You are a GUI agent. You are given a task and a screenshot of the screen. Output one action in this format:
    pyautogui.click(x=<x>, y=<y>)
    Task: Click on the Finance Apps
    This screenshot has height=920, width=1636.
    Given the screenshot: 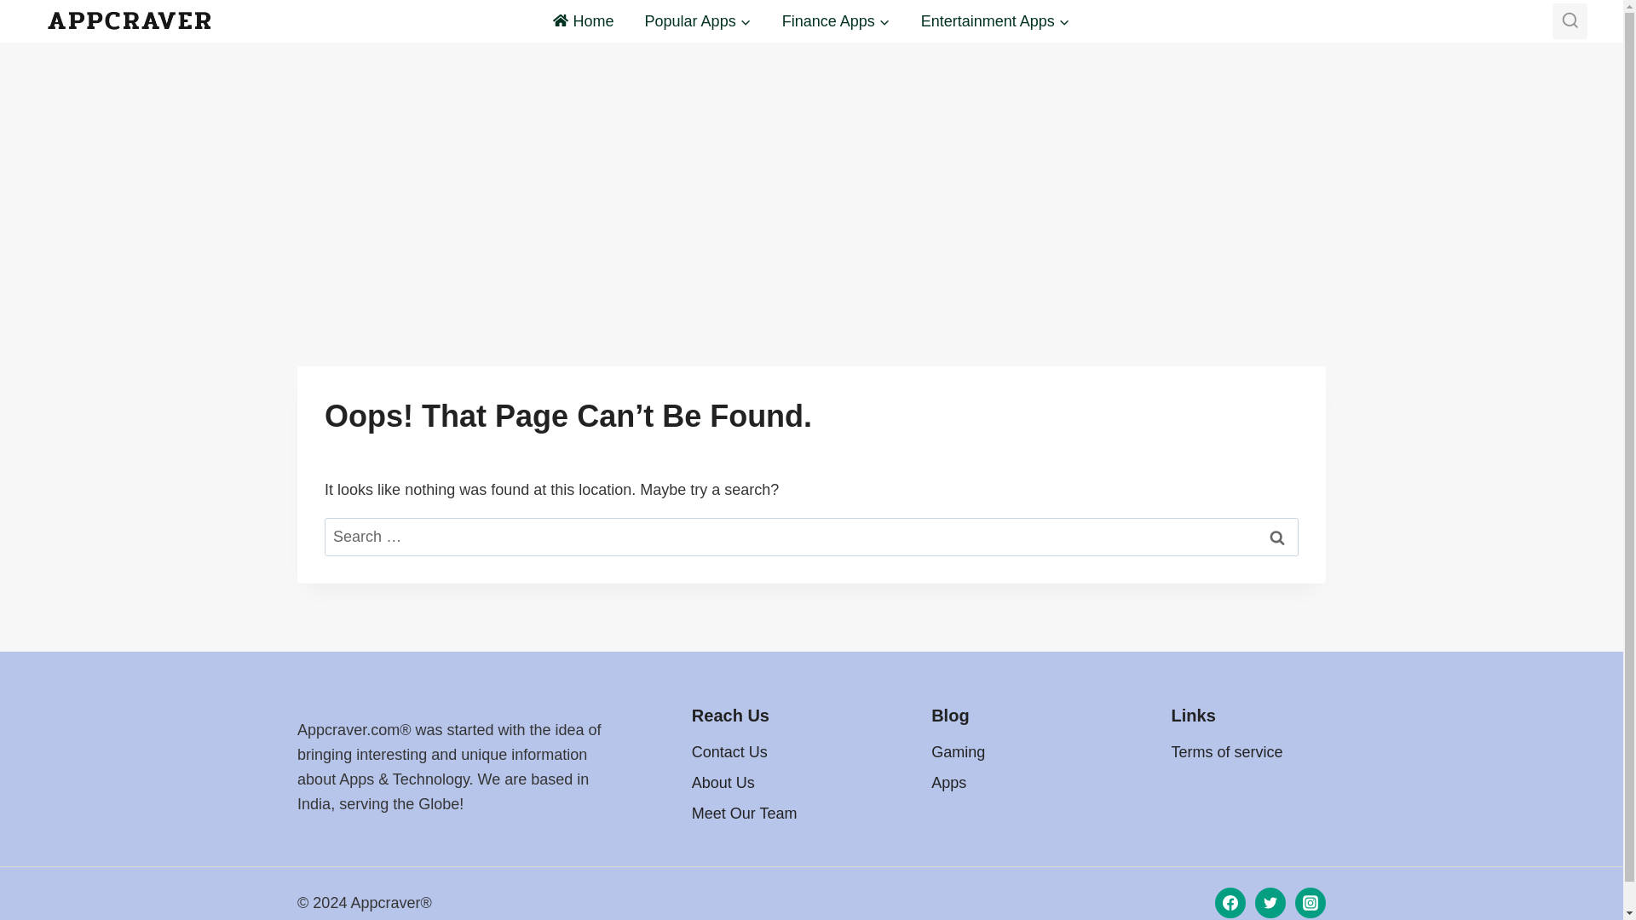 What is the action you would take?
    pyautogui.click(x=837, y=20)
    